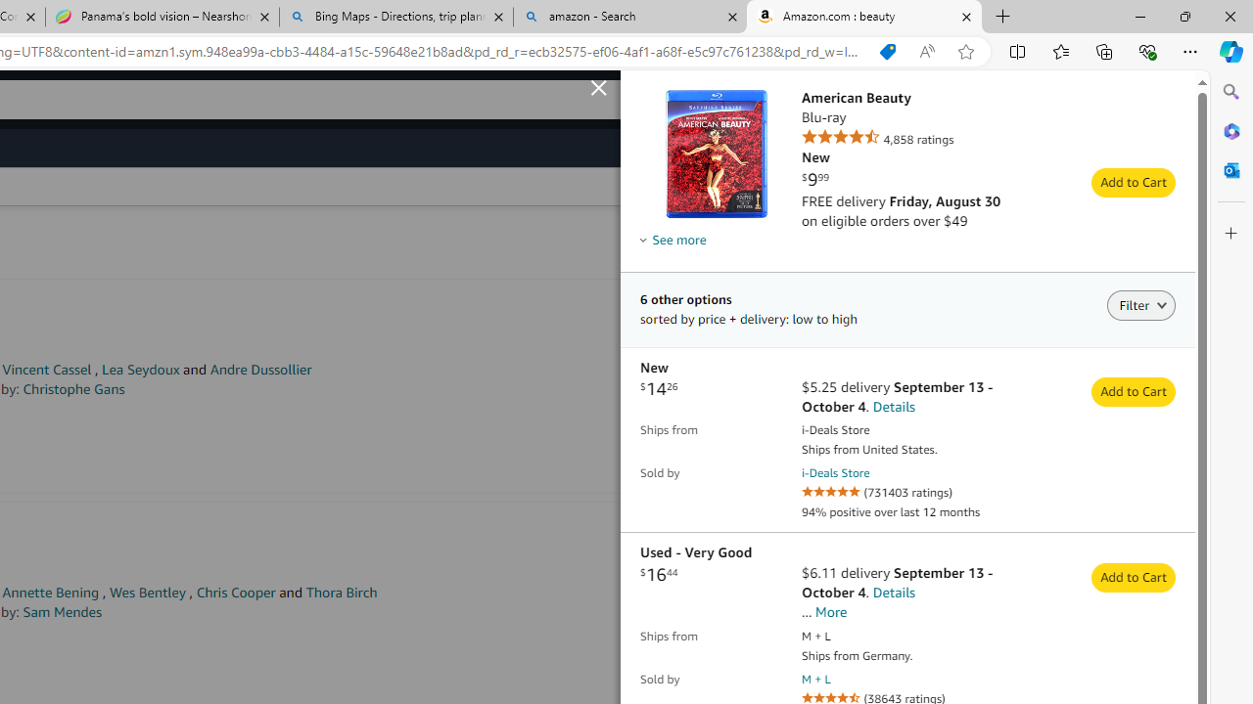  What do you see at coordinates (989, 98) in the screenshot?
I see `American Beauty` at bounding box center [989, 98].